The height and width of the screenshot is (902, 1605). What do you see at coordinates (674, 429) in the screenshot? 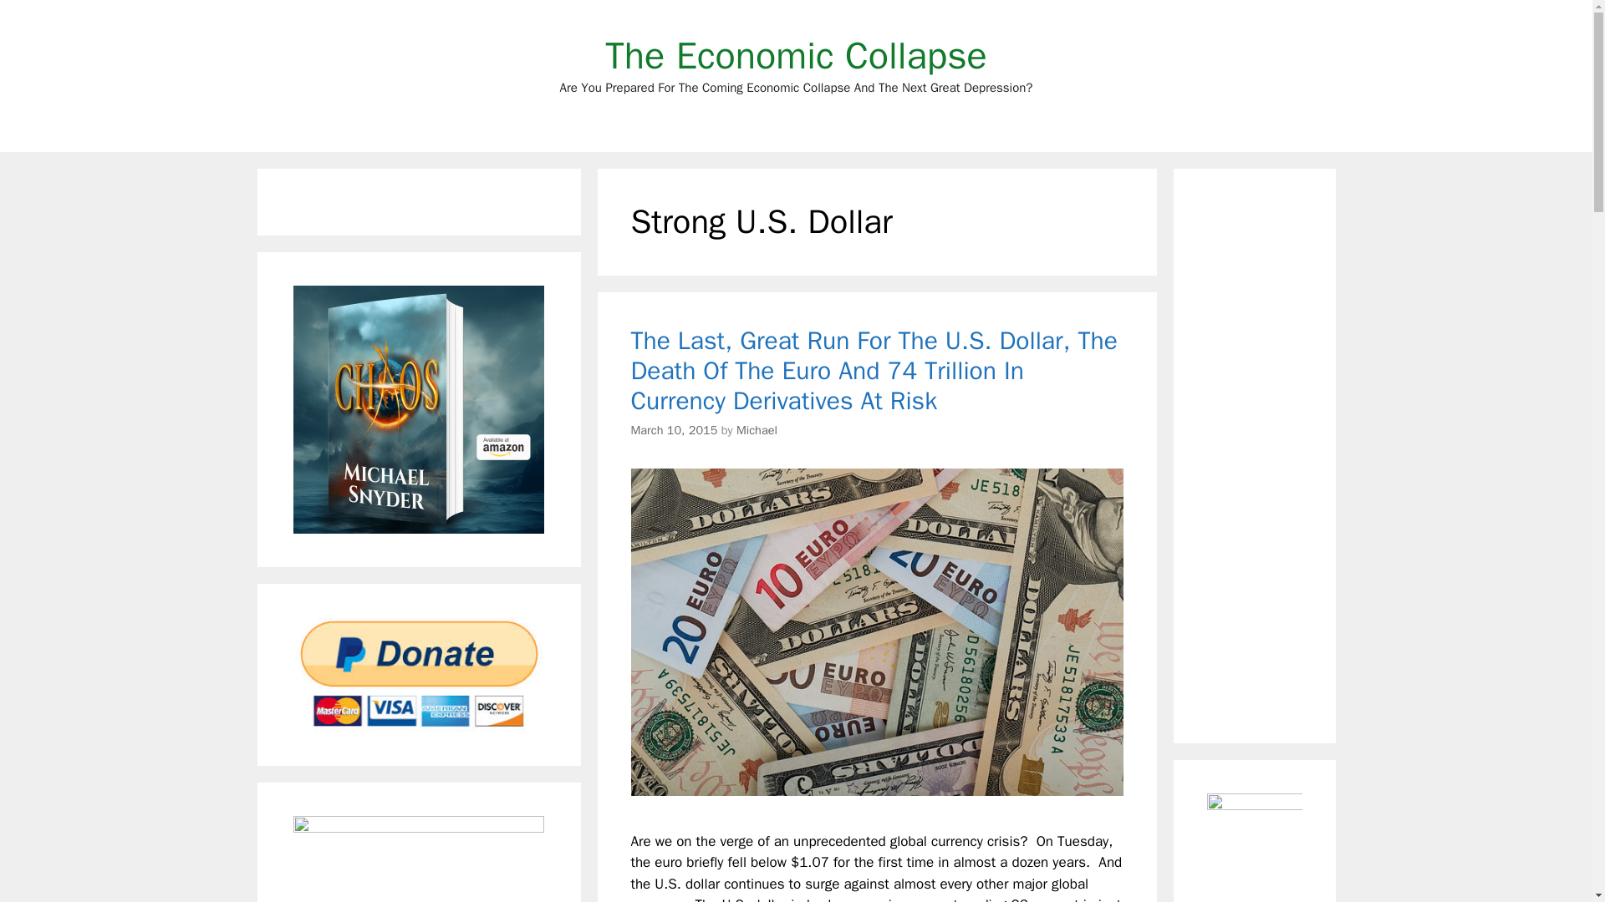
I see `March 10, 2015` at bounding box center [674, 429].